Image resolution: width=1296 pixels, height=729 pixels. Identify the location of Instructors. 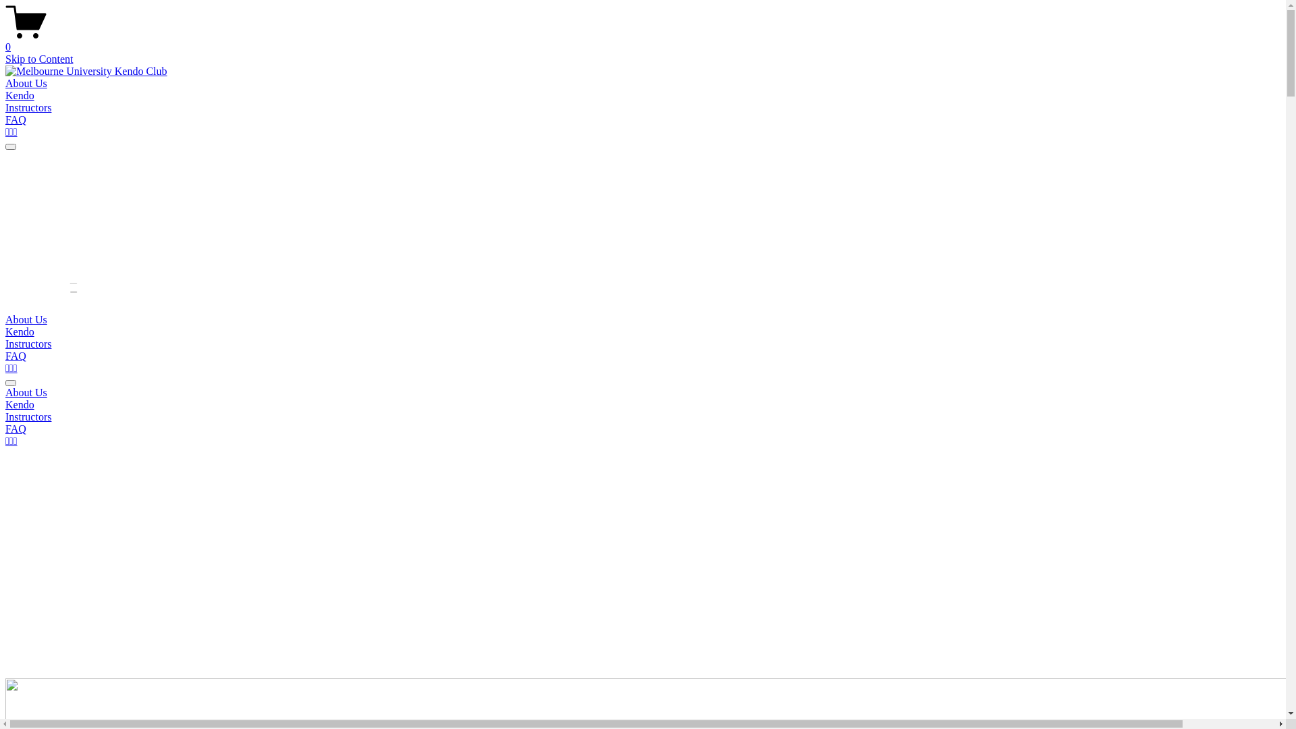
(643, 417).